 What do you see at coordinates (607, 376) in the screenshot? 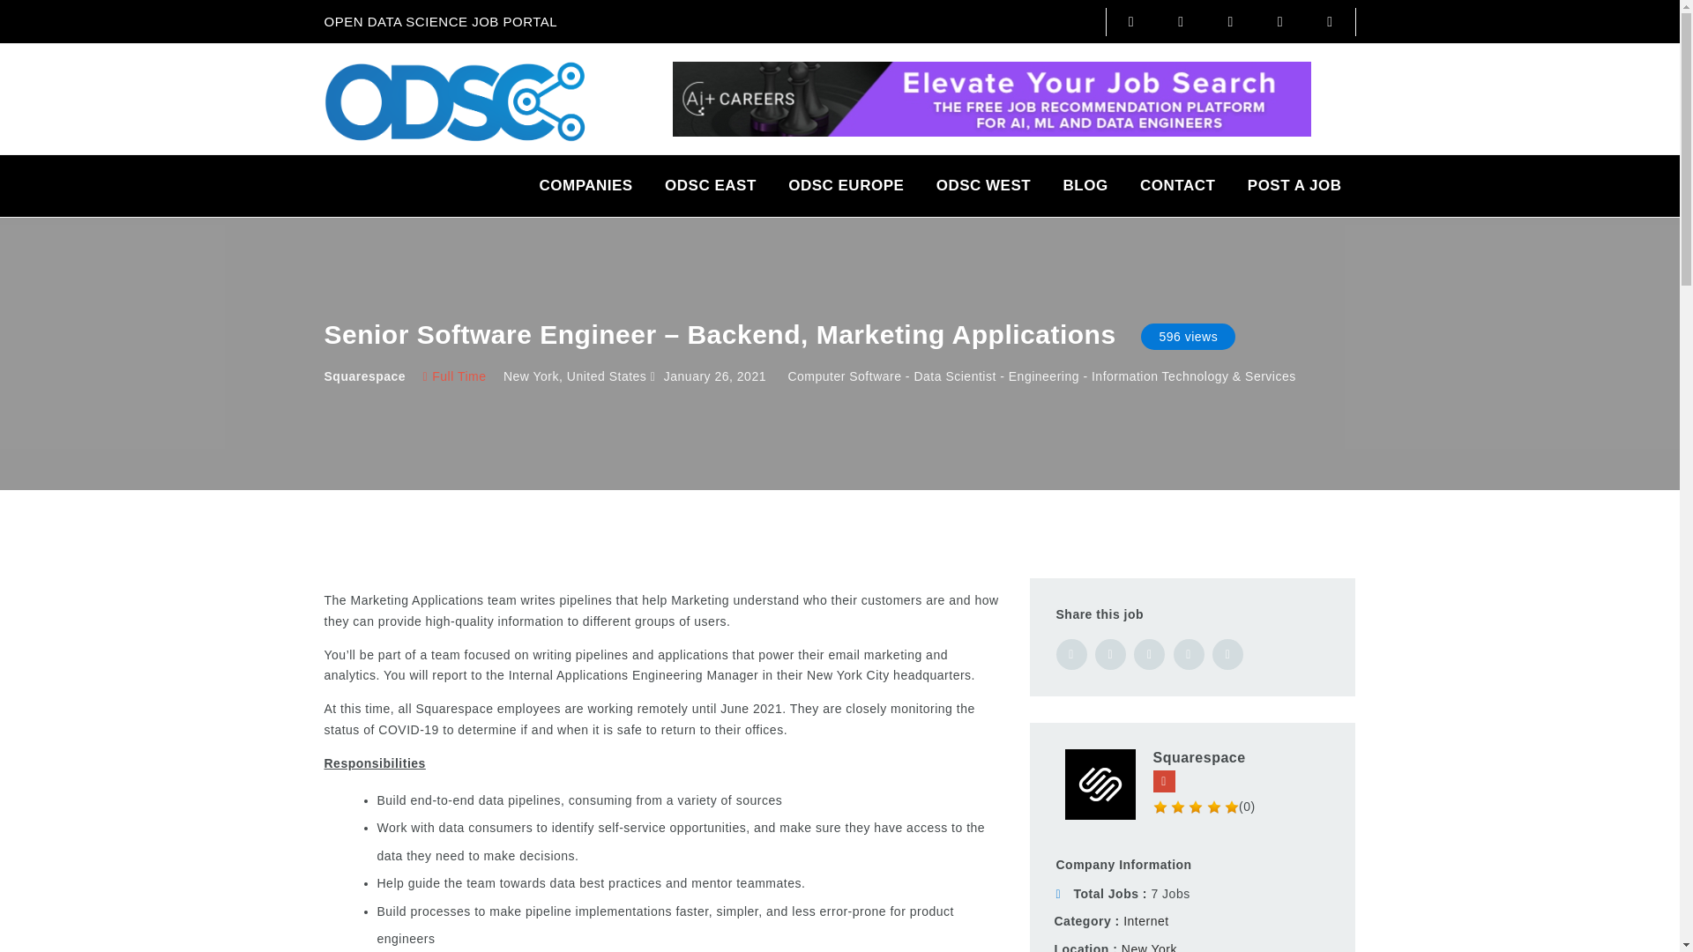
I see `United States` at bounding box center [607, 376].